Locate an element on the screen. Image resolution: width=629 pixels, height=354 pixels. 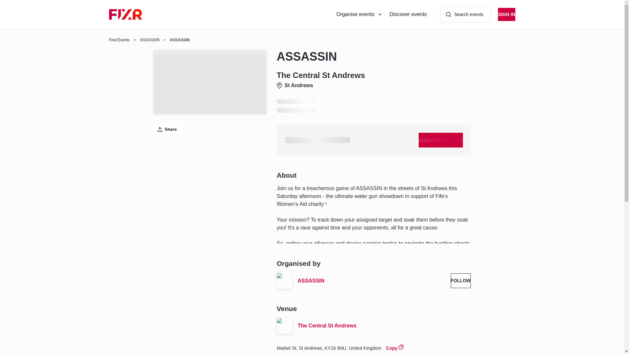
PLACEHOLDER TEXT is located at coordinates (441, 140).